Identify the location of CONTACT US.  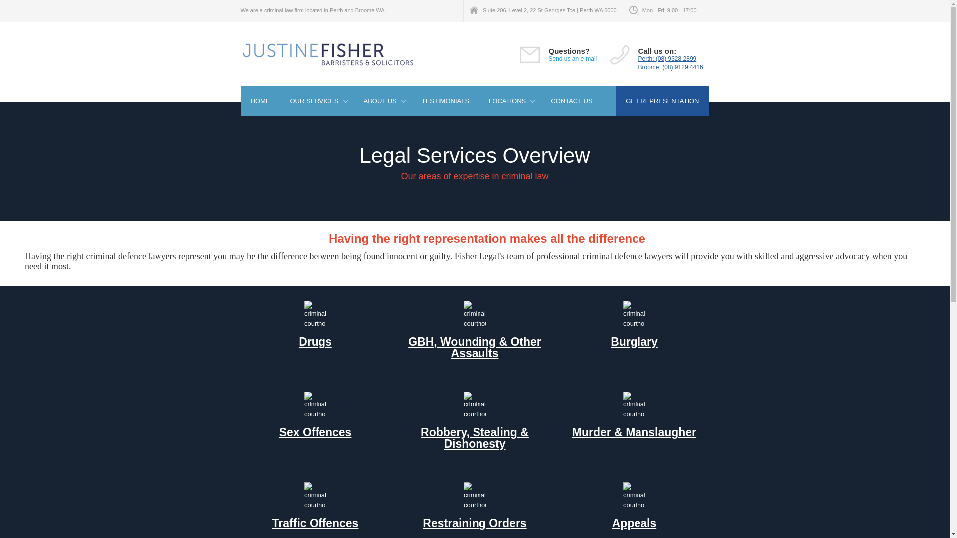
(571, 101).